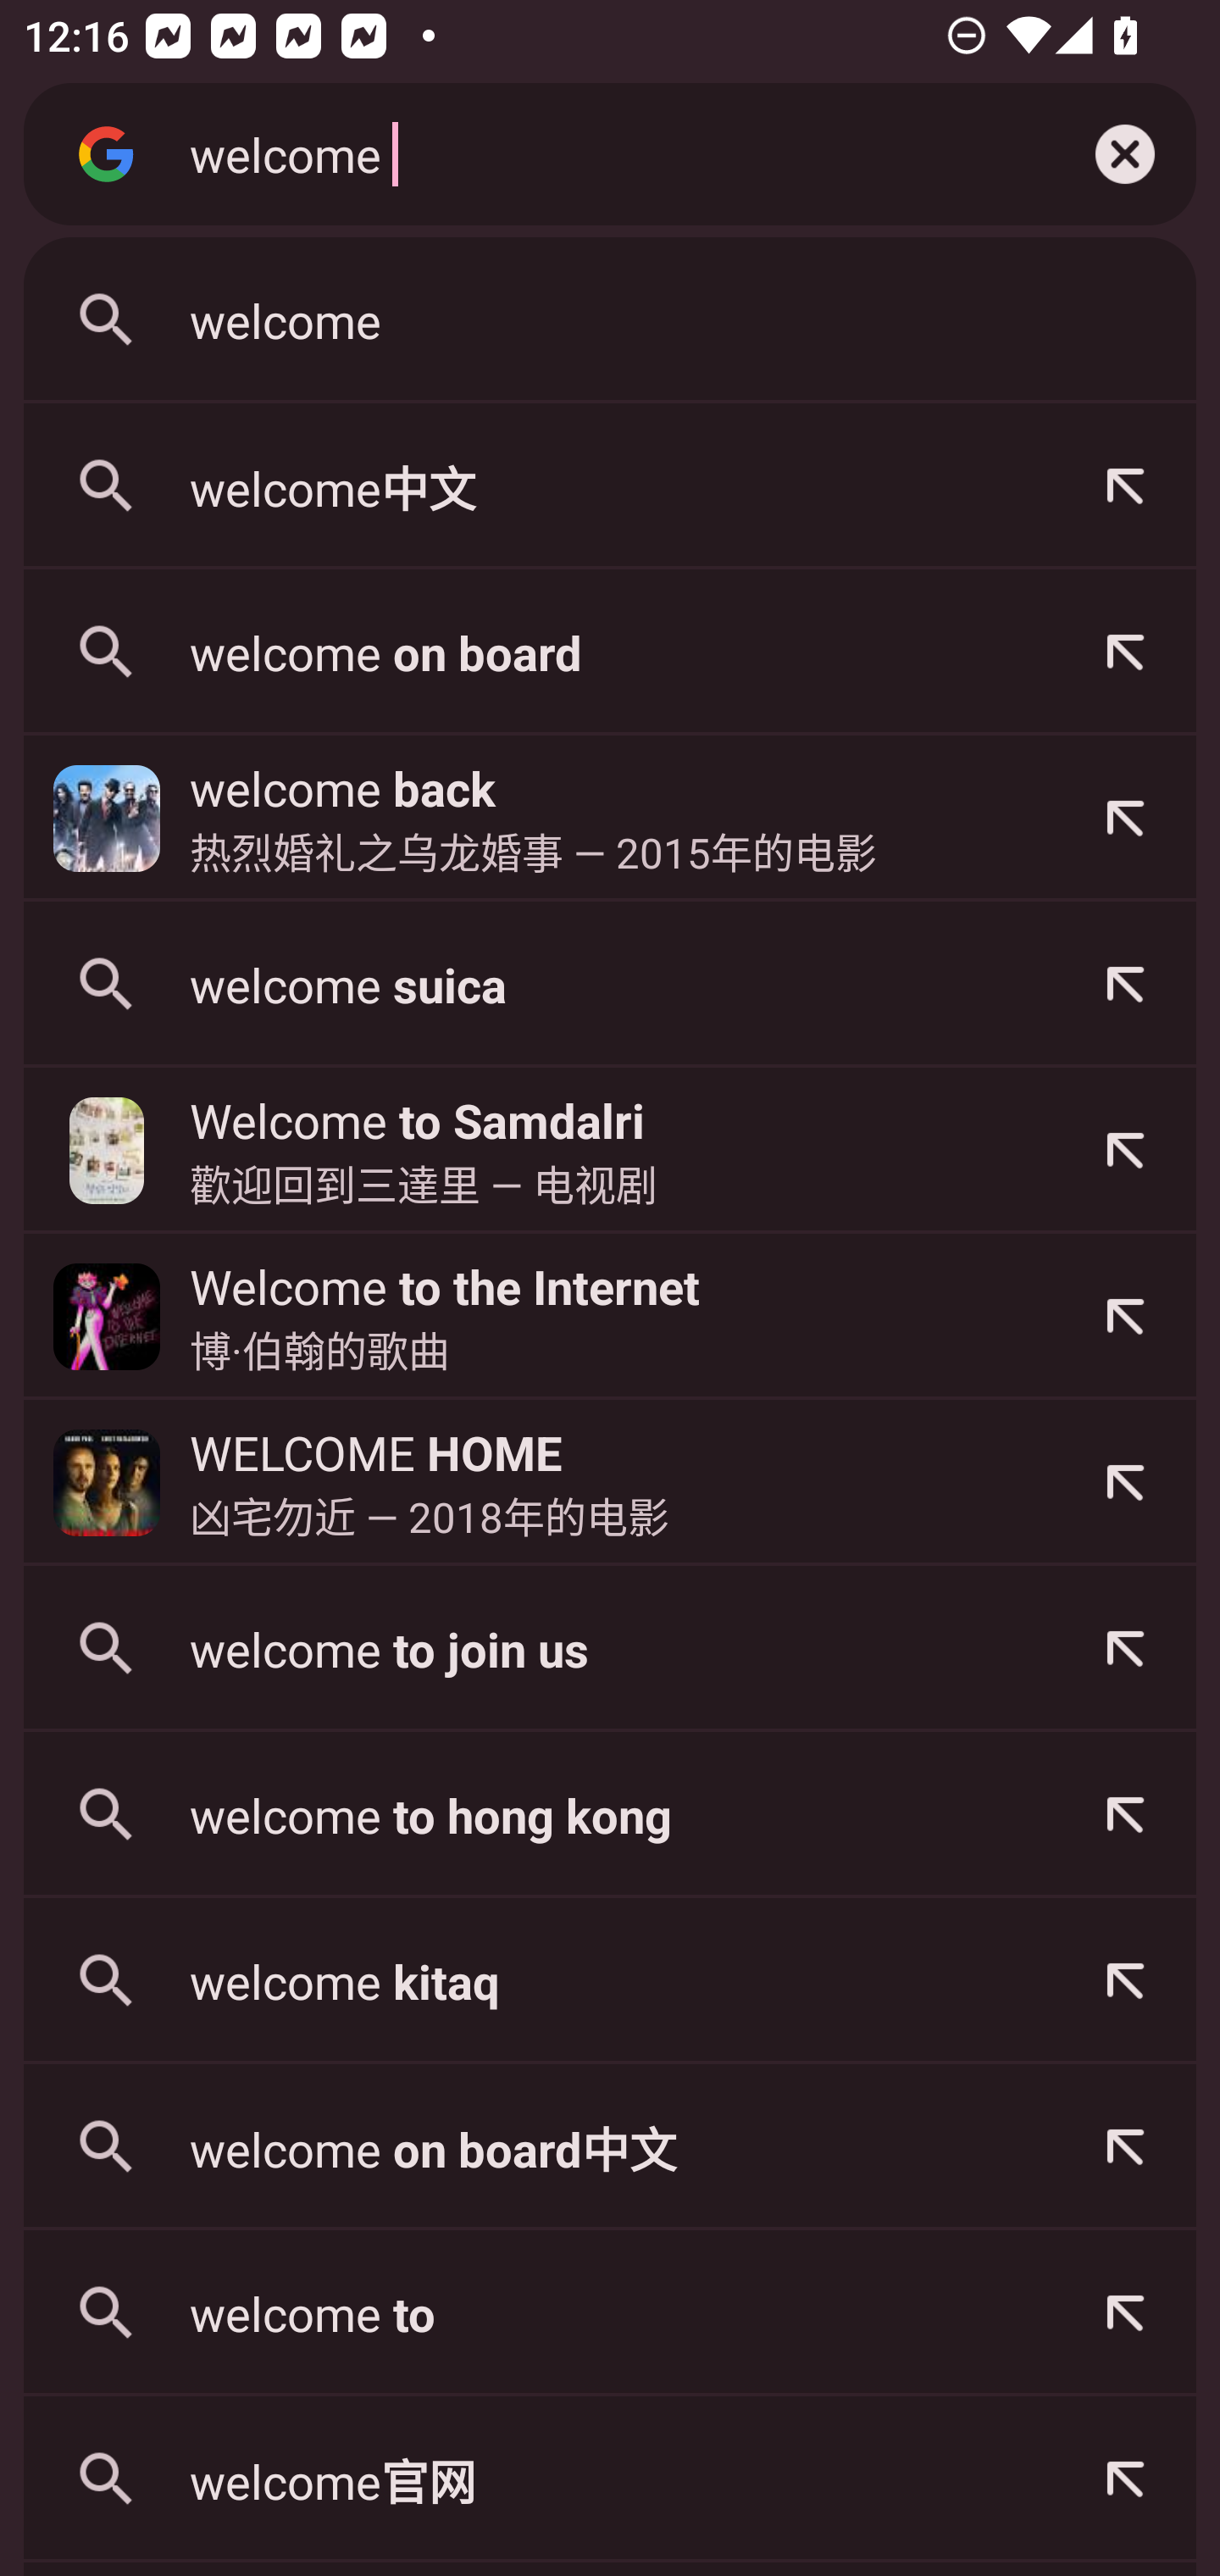  Describe the element at coordinates (1125, 1150) in the screenshot. I see `Refine: welcome to samdalri` at that location.